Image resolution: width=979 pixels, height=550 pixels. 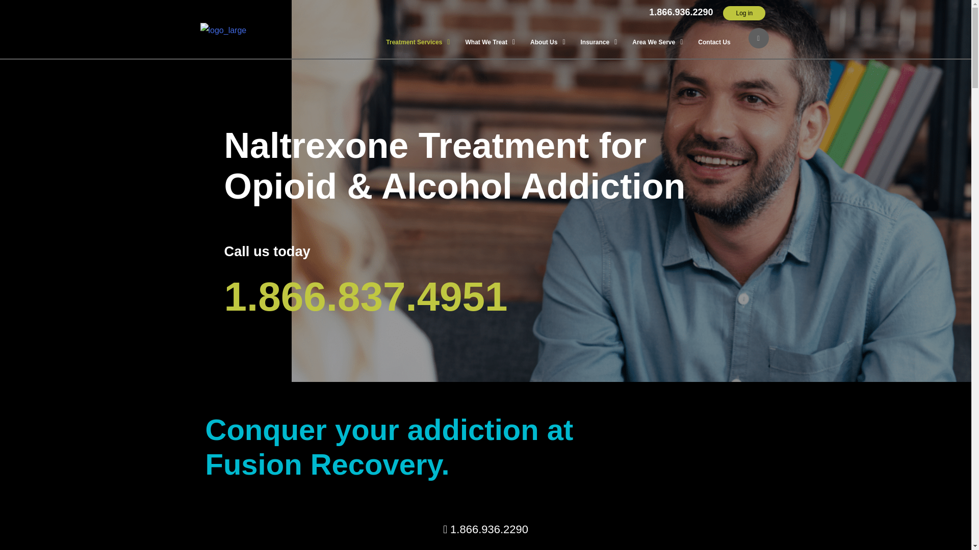 What do you see at coordinates (417, 42) in the screenshot?
I see `Treatment Services` at bounding box center [417, 42].